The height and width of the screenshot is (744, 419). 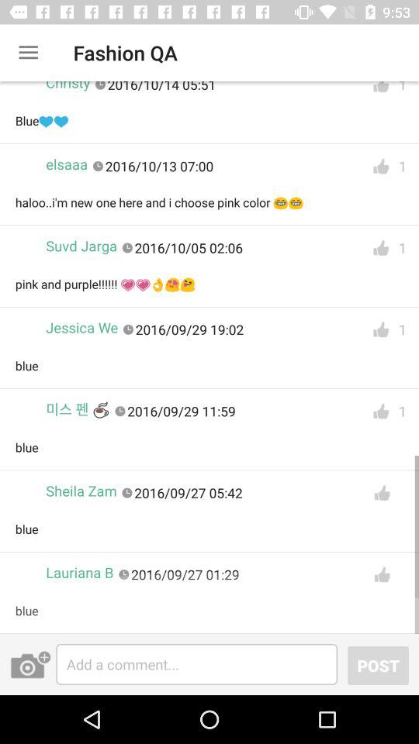 What do you see at coordinates (81, 246) in the screenshot?
I see `tap suvd jarga item` at bounding box center [81, 246].